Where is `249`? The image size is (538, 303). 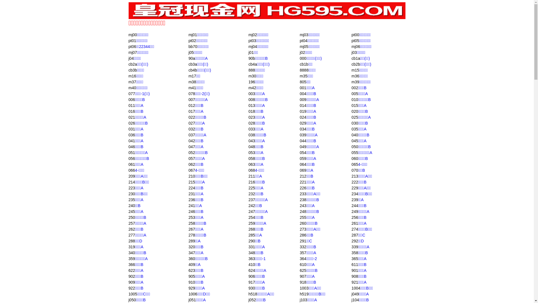
249 is located at coordinates (355, 212).